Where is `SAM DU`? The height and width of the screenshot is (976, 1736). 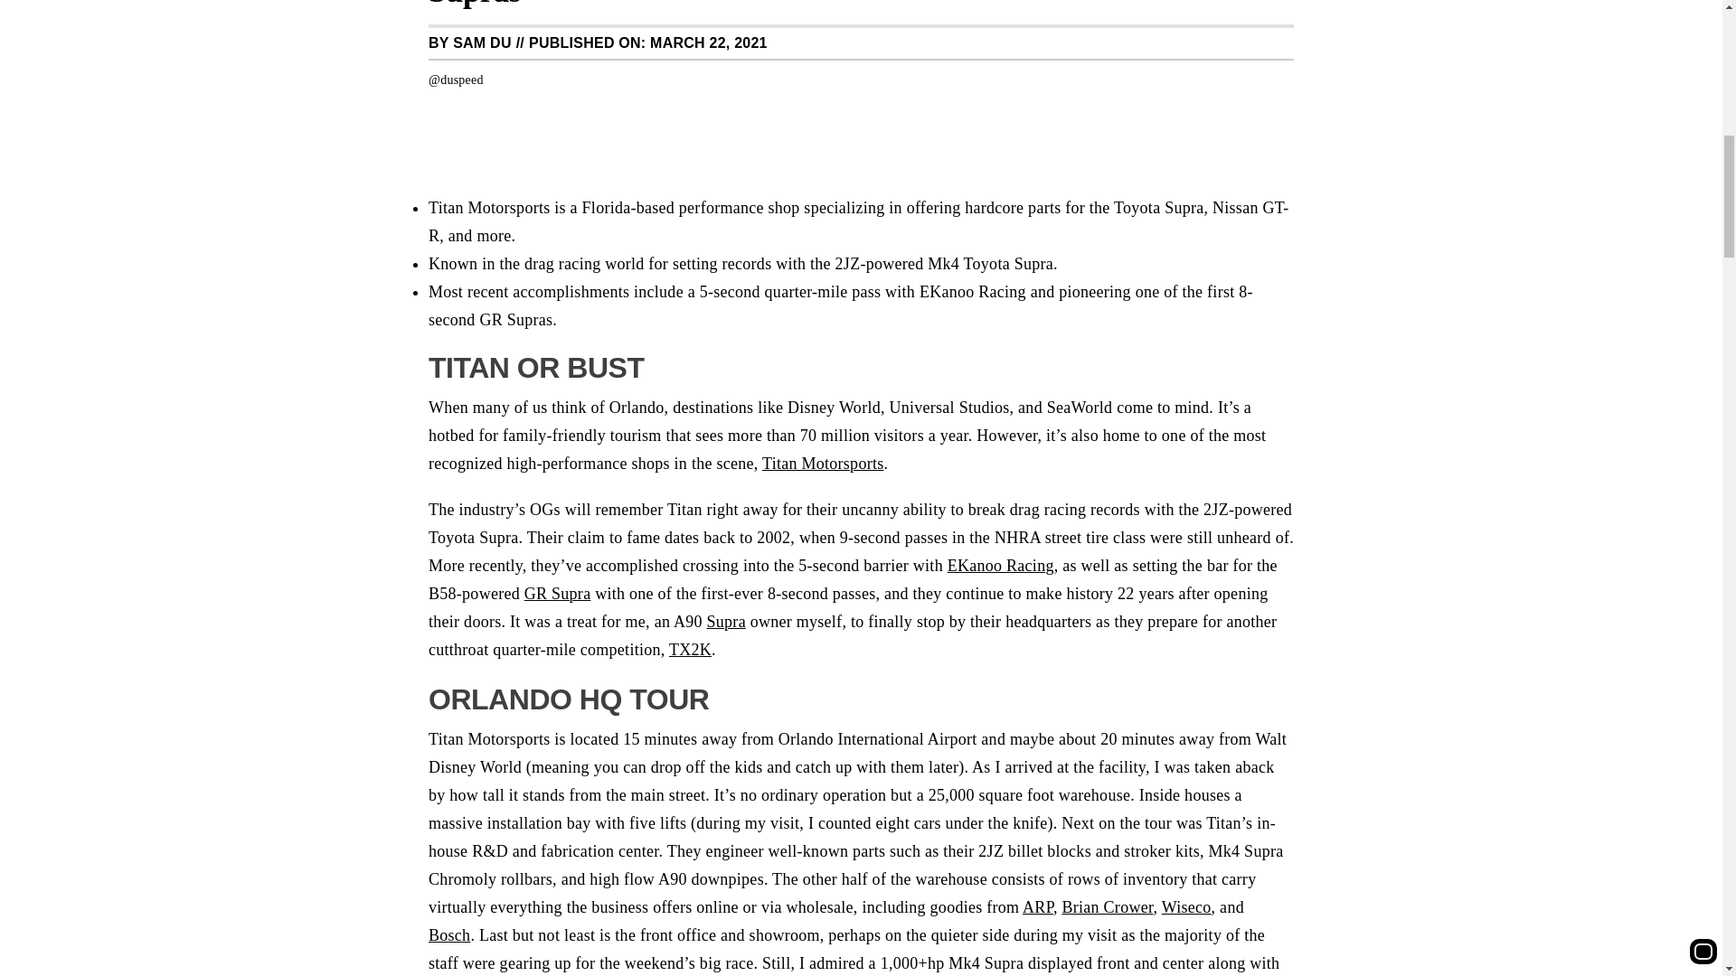 SAM DU is located at coordinates (483, 42).